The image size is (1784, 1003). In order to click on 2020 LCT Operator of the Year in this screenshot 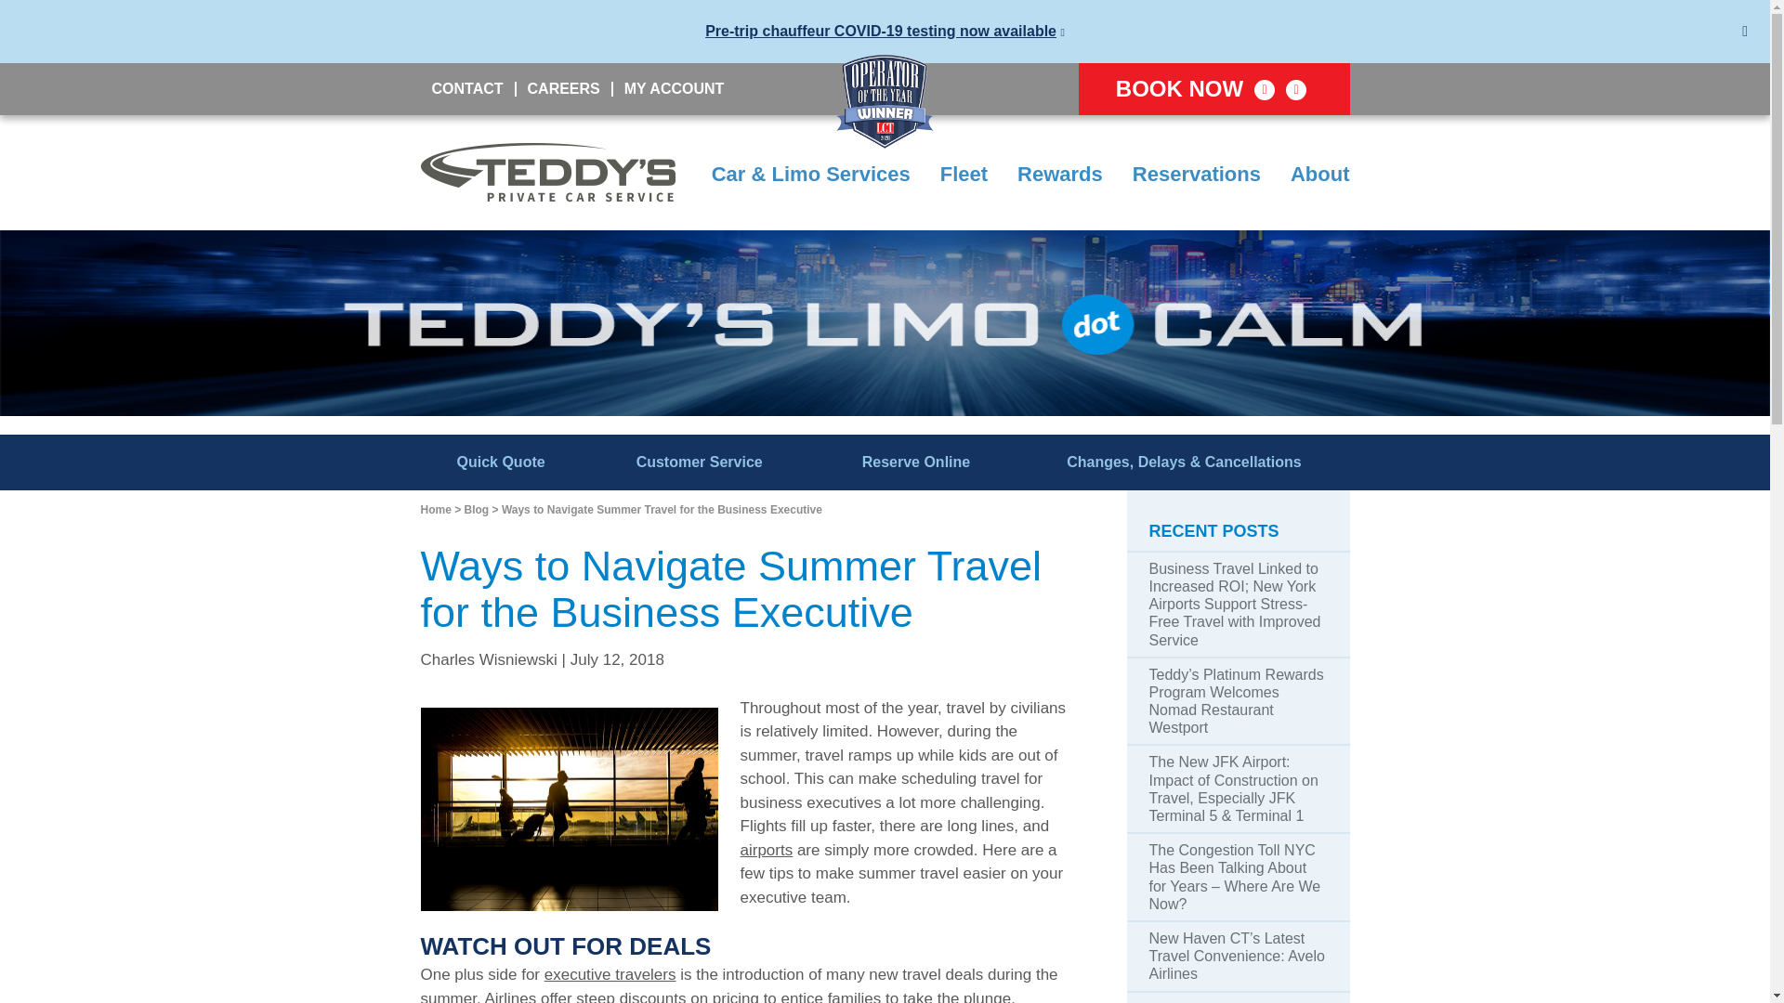, I will do `click(885, 100)`.